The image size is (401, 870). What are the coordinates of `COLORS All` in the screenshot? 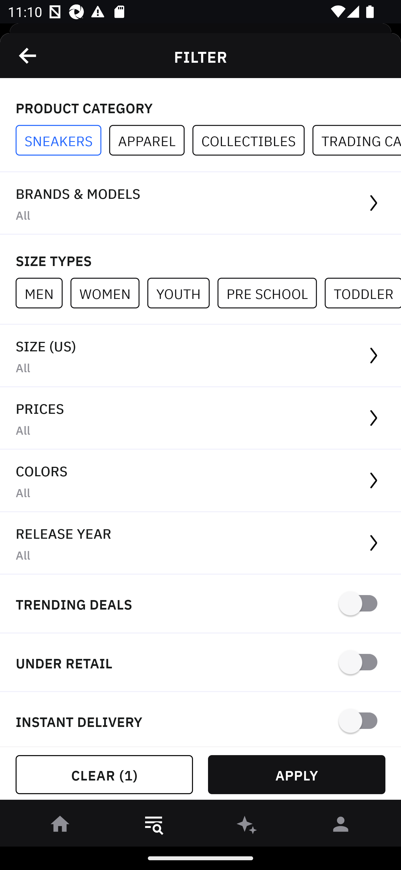 It's located at (200, 481).